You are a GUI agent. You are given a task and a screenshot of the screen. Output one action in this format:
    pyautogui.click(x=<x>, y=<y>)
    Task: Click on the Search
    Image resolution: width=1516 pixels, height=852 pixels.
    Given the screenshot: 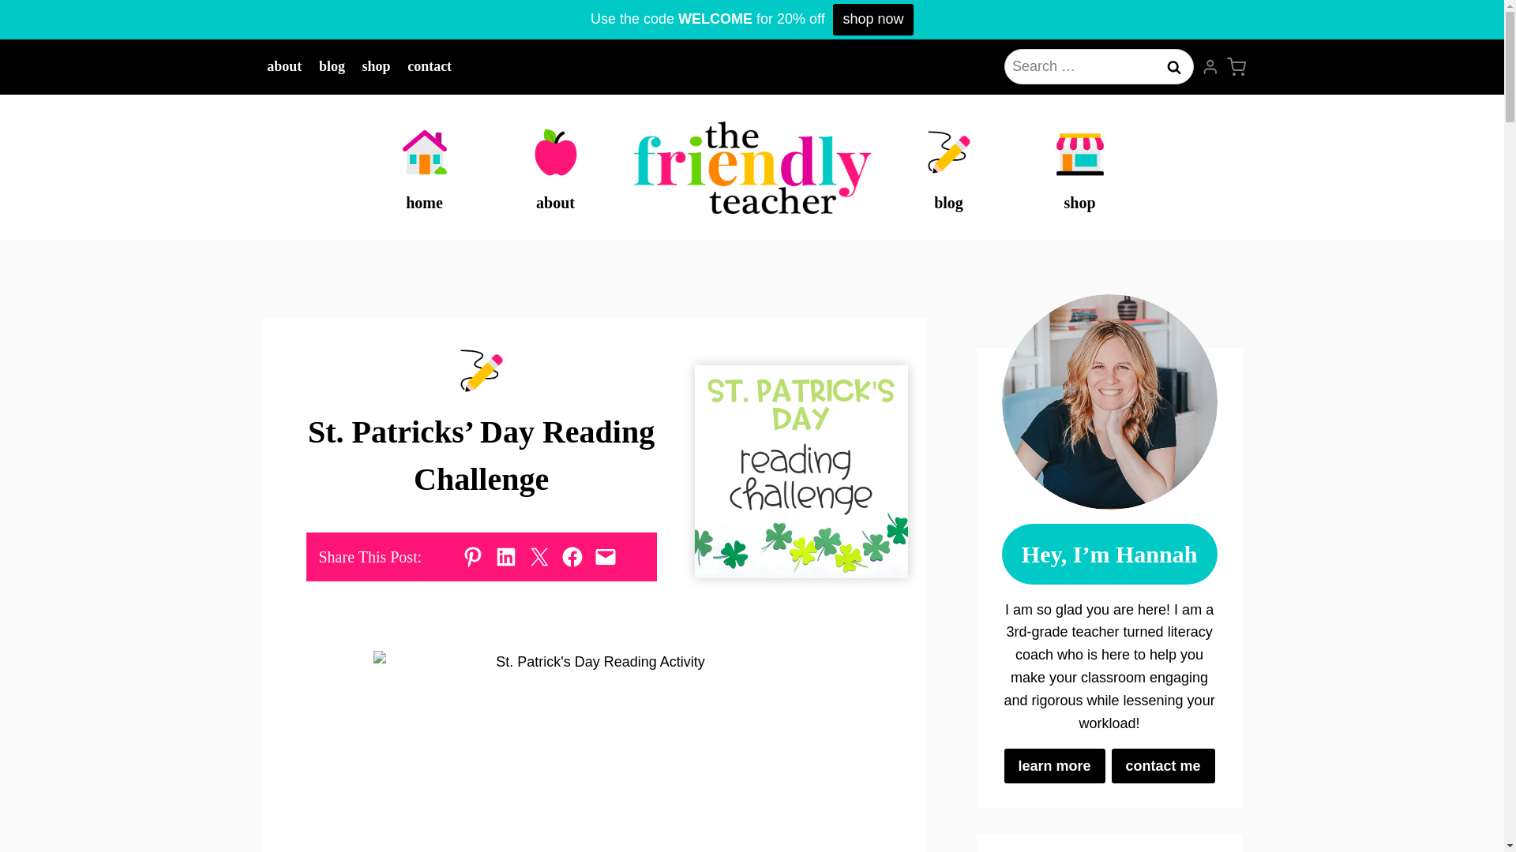 What is the action you would take?
    pyautogui.click(x=1173, y=66)
    